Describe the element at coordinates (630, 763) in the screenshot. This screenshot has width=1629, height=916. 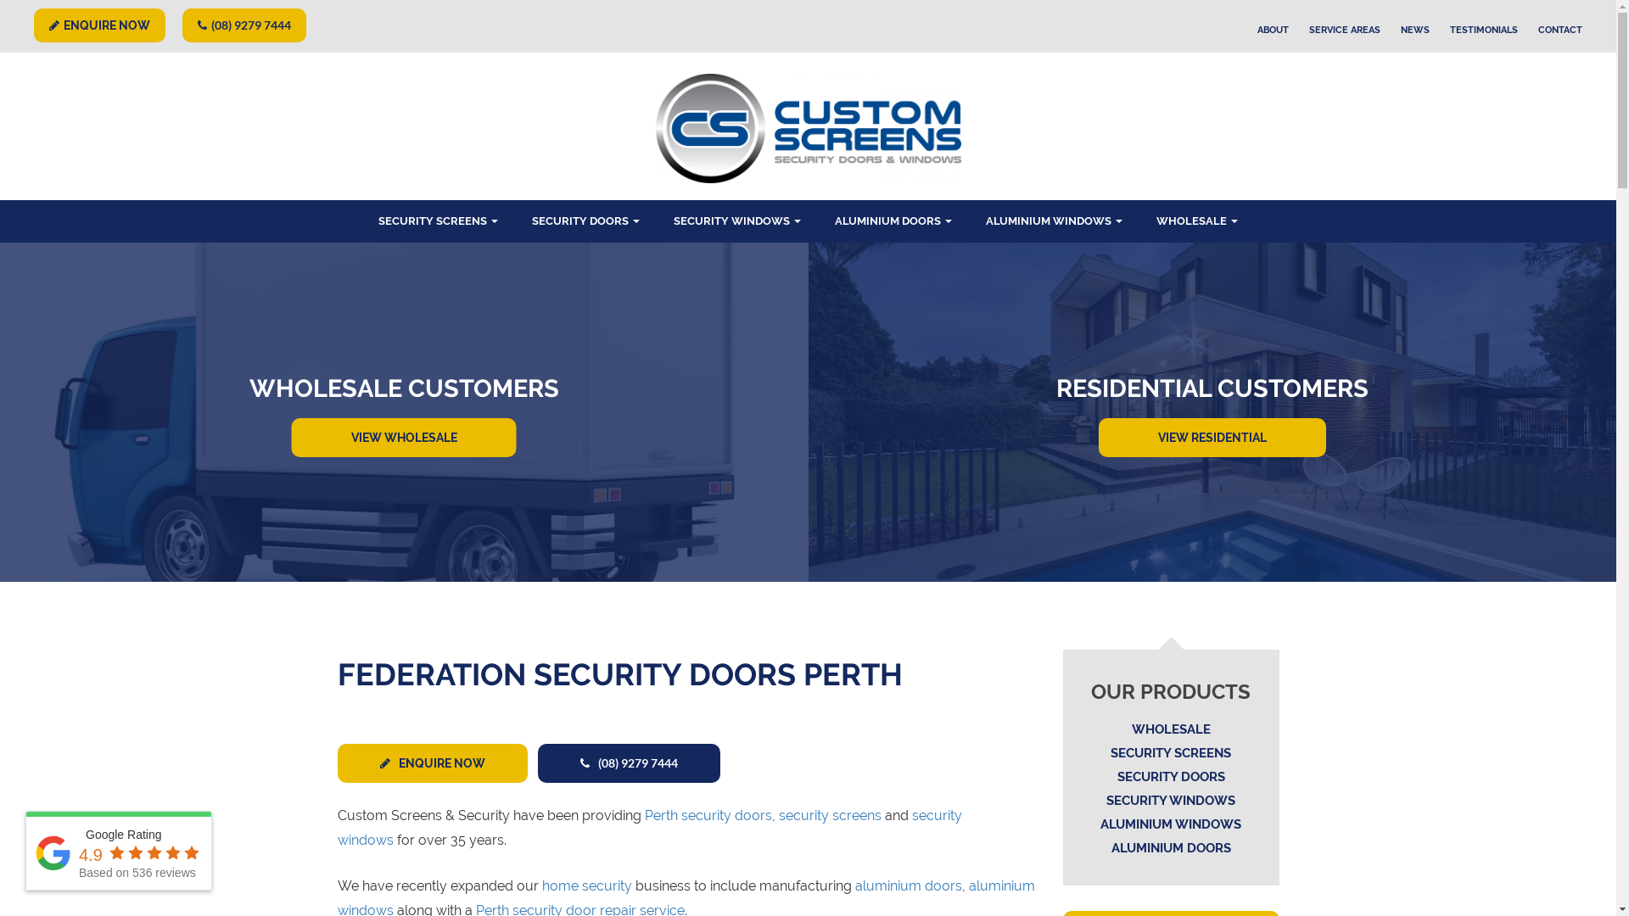
I see `(08) 9279 7444` at that location.